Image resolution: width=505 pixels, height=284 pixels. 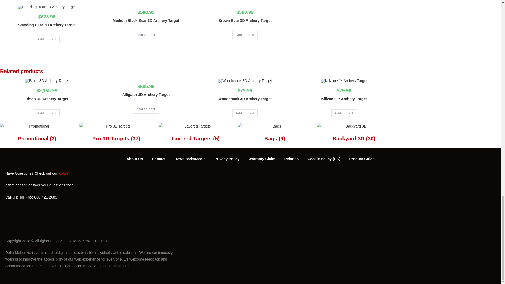 I want to click on Minimum qty is 1, so click(x=245, y=35).